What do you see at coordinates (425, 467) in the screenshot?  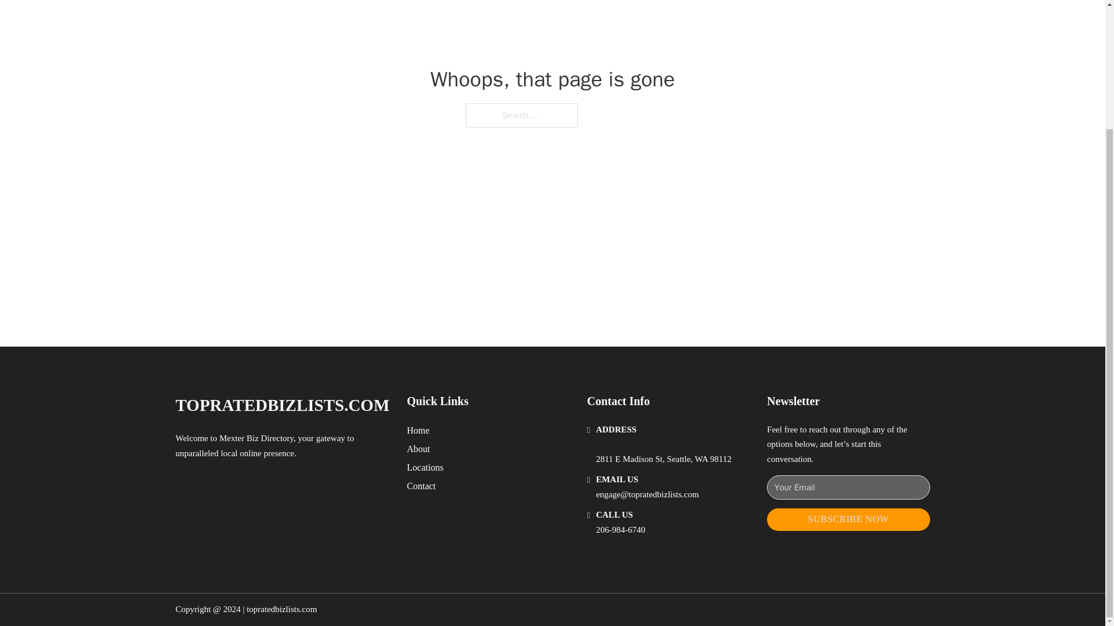 I see `Locations` at bounding box center [425, 467].